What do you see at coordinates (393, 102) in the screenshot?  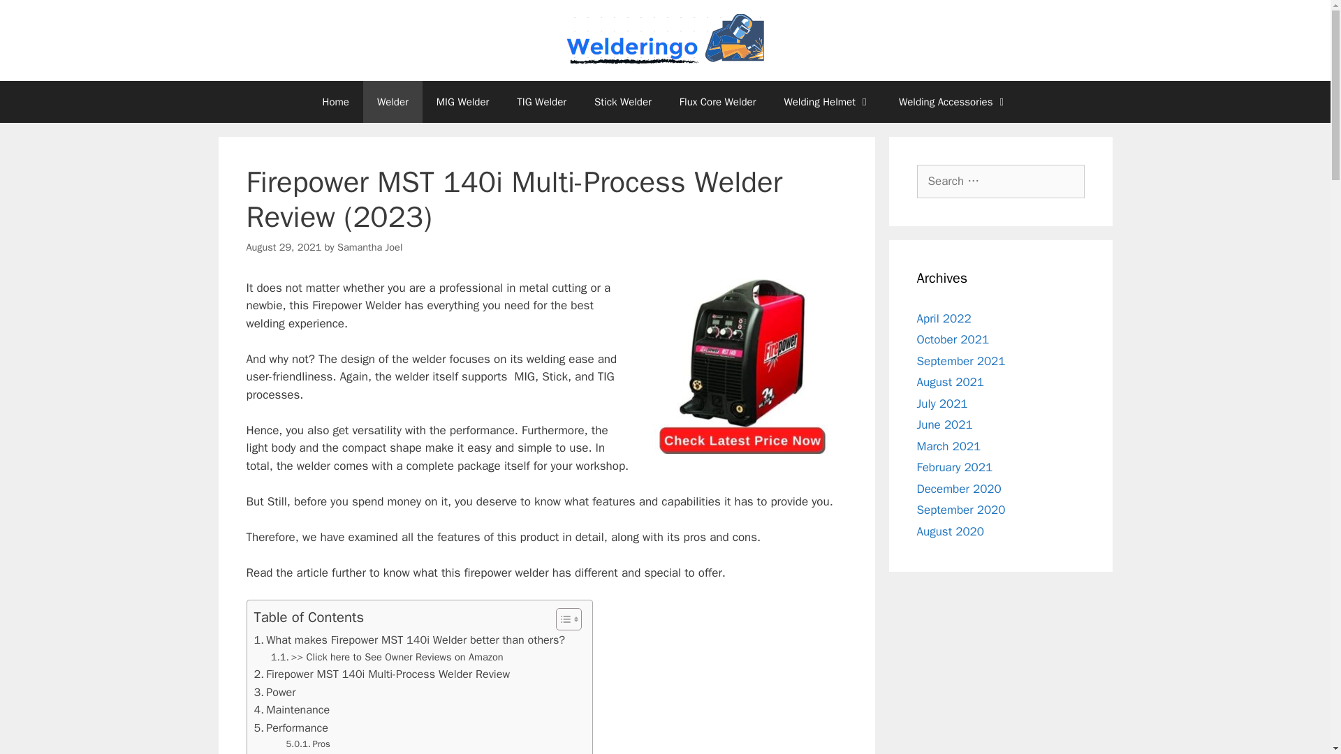 I see `Welder` at bounding box center [393, 102].